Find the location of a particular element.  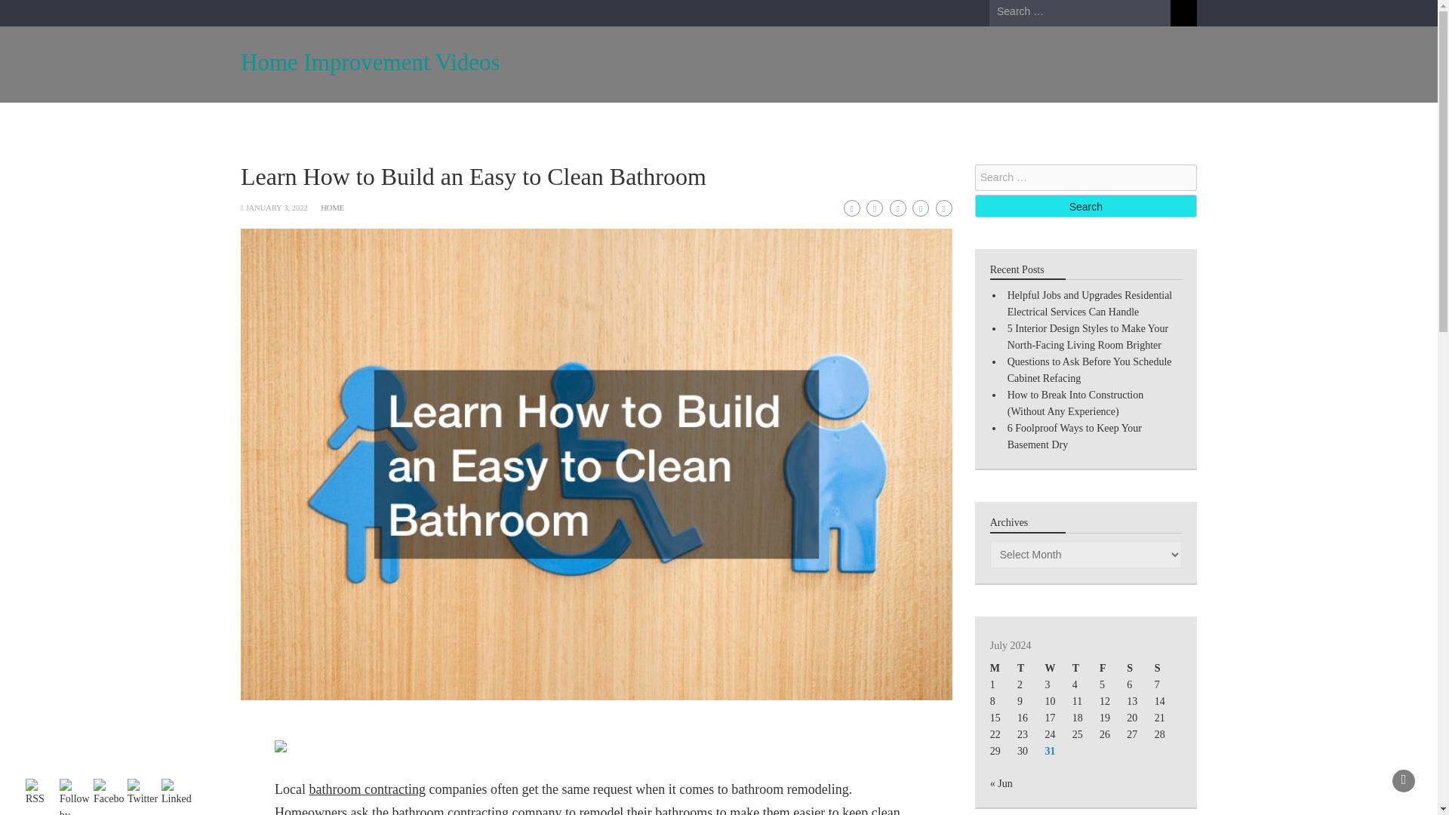

Monday is located at coordinates (1003, 669).